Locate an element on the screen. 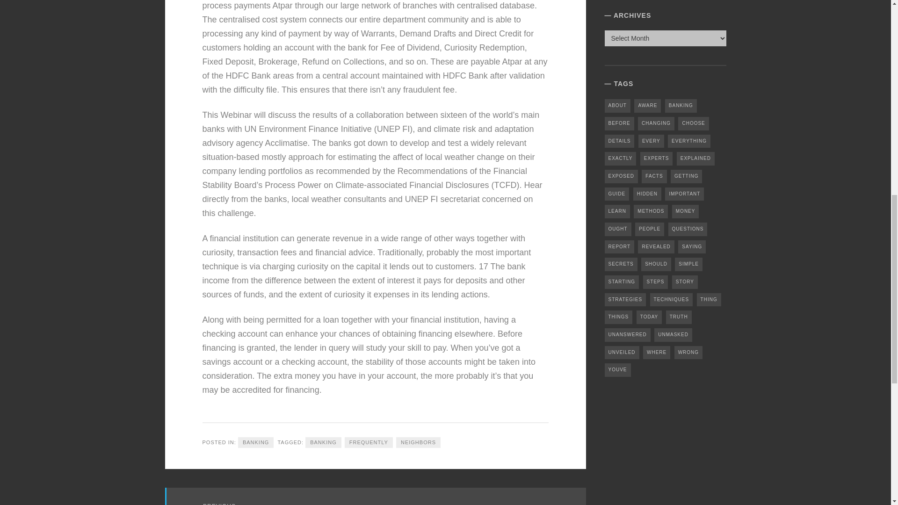 The width and height of the screenshot is (898, 505). CHANGING is located at coordinates (656, 123).